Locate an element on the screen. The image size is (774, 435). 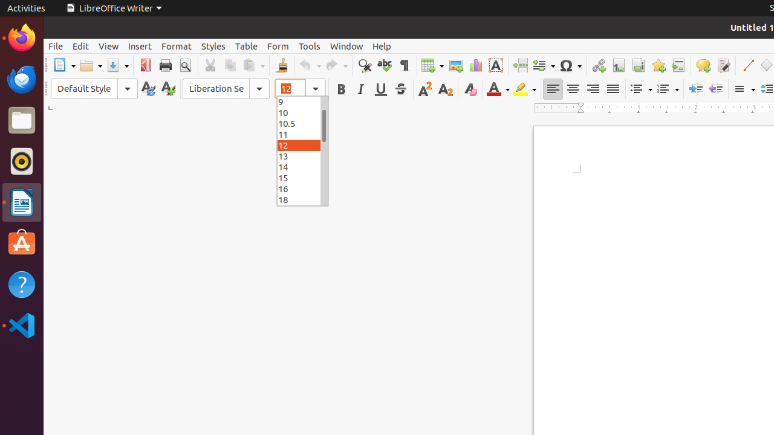
Strikethrough is located at coordinates (400, 89).